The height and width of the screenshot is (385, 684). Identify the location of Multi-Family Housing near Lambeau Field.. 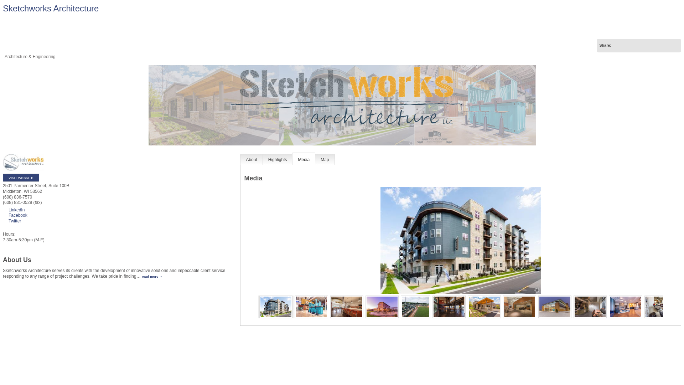
(460, 240).